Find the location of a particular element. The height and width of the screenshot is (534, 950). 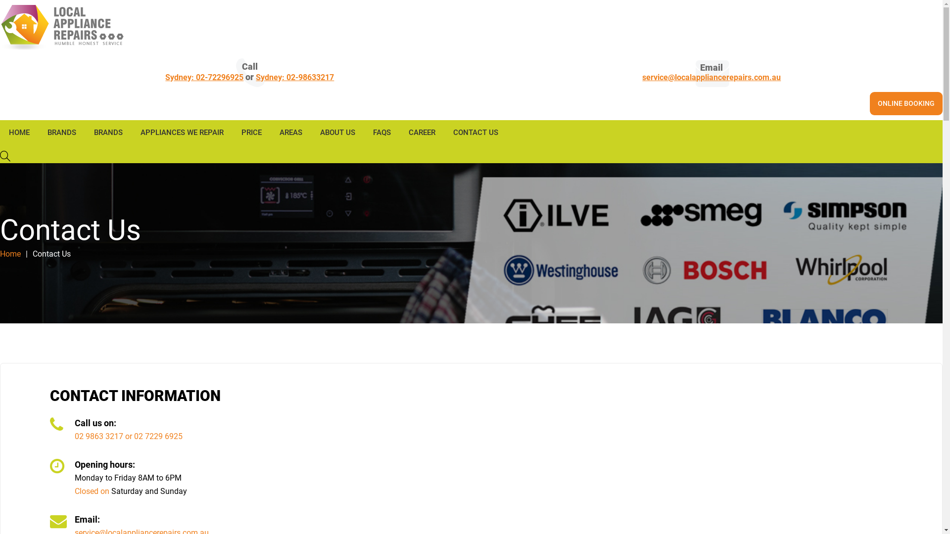

CAREER is located at coordinates (422, 133).